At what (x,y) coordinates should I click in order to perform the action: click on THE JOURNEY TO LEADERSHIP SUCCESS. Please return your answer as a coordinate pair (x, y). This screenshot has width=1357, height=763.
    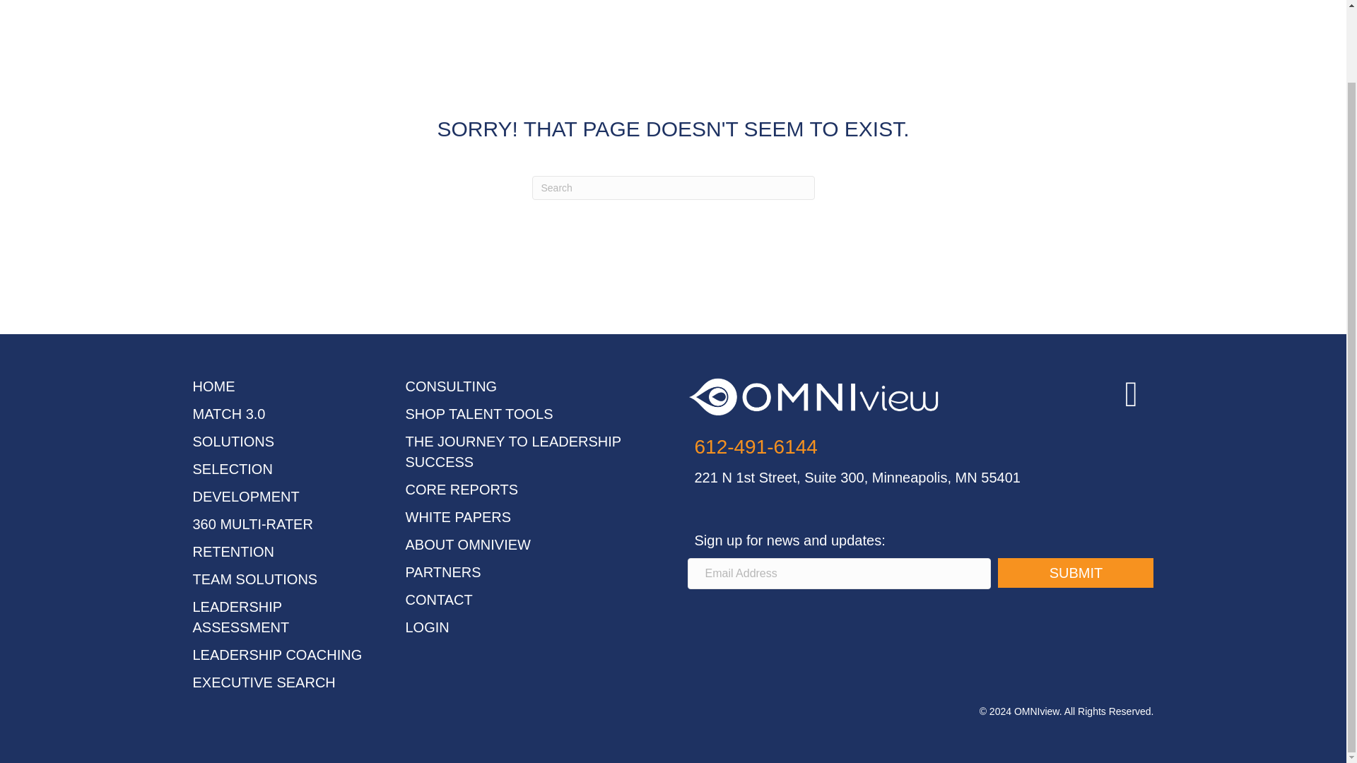
    Looking at the image, I should click on (513, 452).